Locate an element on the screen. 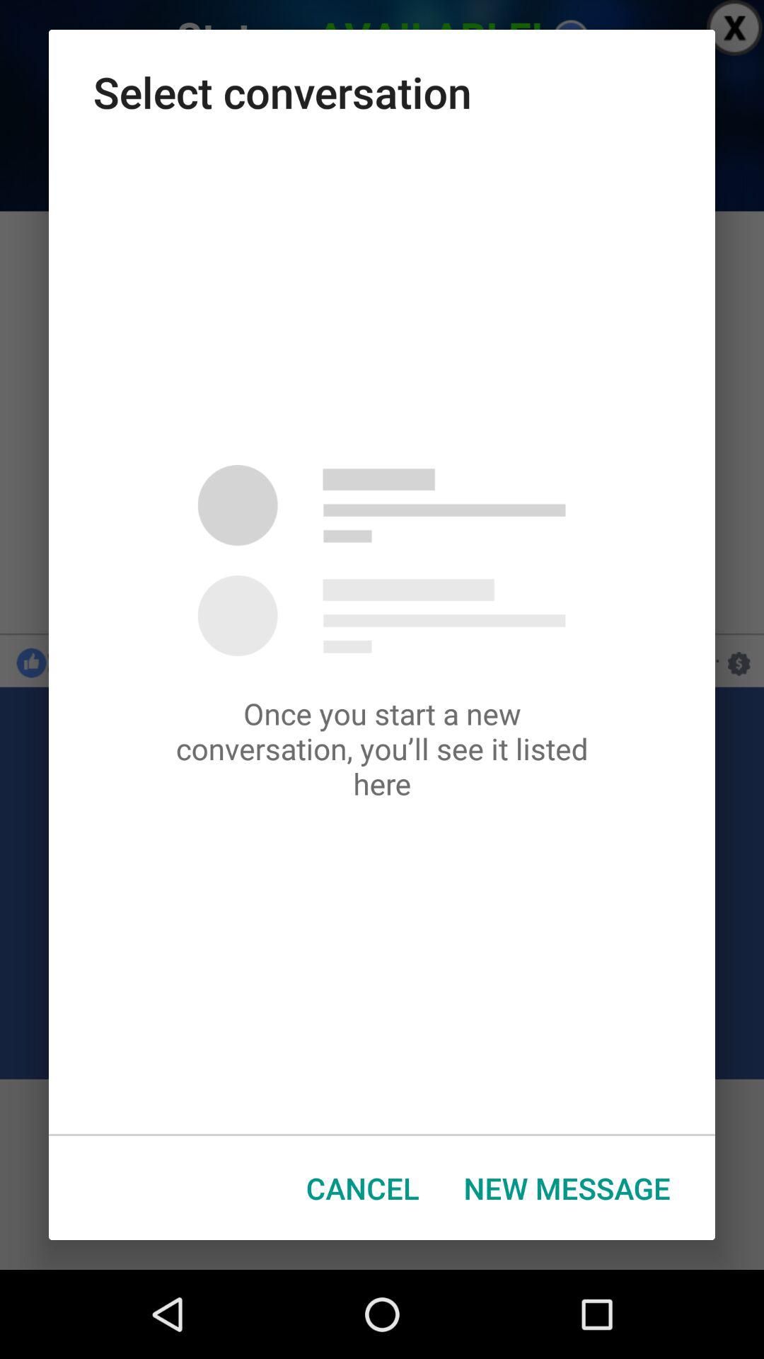 Image resolution: width=764 pixels, height=1359 pixels. launch the button next to the cancel icon is located at coordinates (567, 1188).